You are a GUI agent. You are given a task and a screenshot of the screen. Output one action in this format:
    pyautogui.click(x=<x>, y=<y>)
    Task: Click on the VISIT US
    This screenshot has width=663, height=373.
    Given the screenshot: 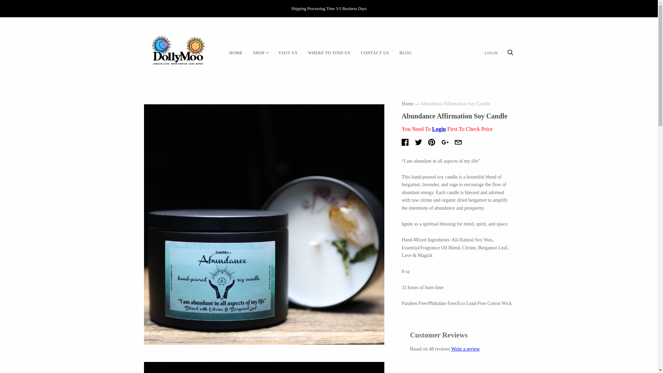 What is the action you would take?
    pyautogui.click(x=288, y=53)
    